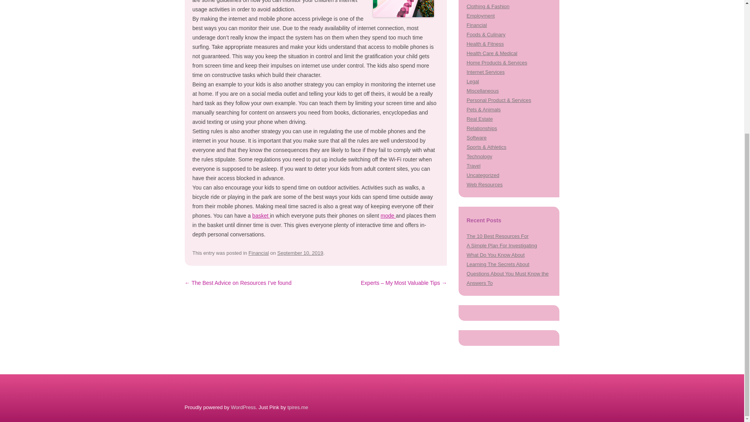 The width and height of the screenshot is (750, 422). I want to click on September 10, 2019, so click(300, 253).